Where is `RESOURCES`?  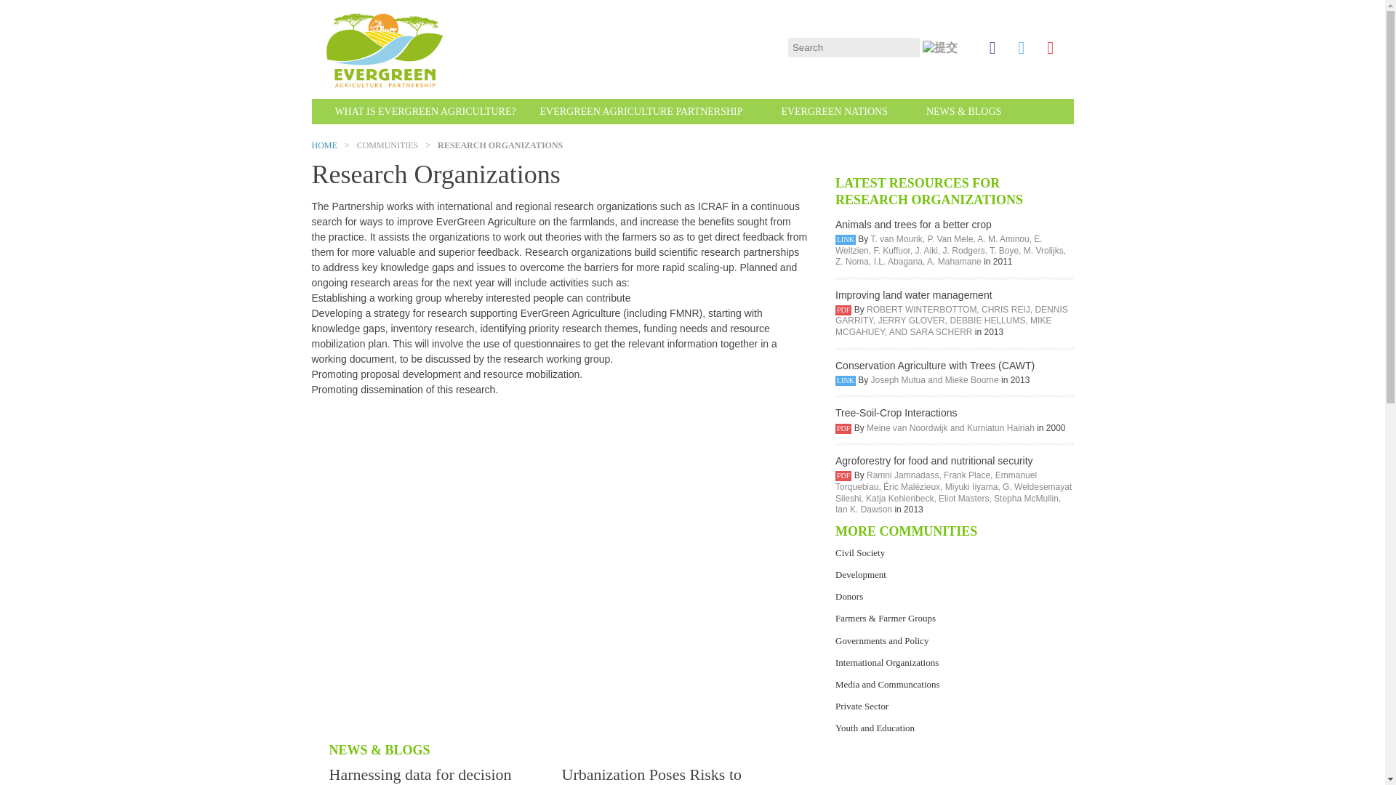 RESOURCES is located at coordinates (355, 137).